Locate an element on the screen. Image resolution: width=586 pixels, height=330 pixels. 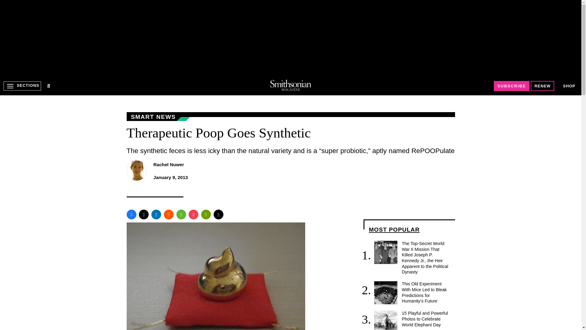
LinkedIn is located at coordinates (156, 215).